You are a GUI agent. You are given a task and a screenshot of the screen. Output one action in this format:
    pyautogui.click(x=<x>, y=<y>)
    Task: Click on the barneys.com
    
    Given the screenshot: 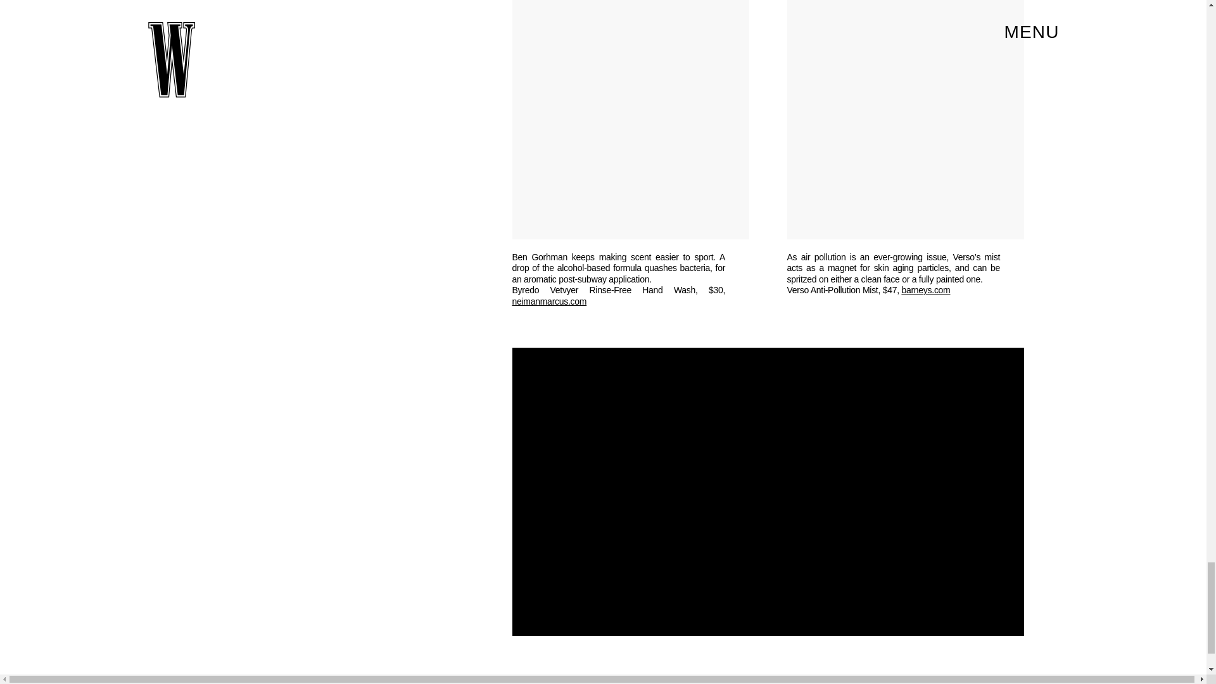 What is the action you would take?
    pyautogui.click(x=925, y=290)
    